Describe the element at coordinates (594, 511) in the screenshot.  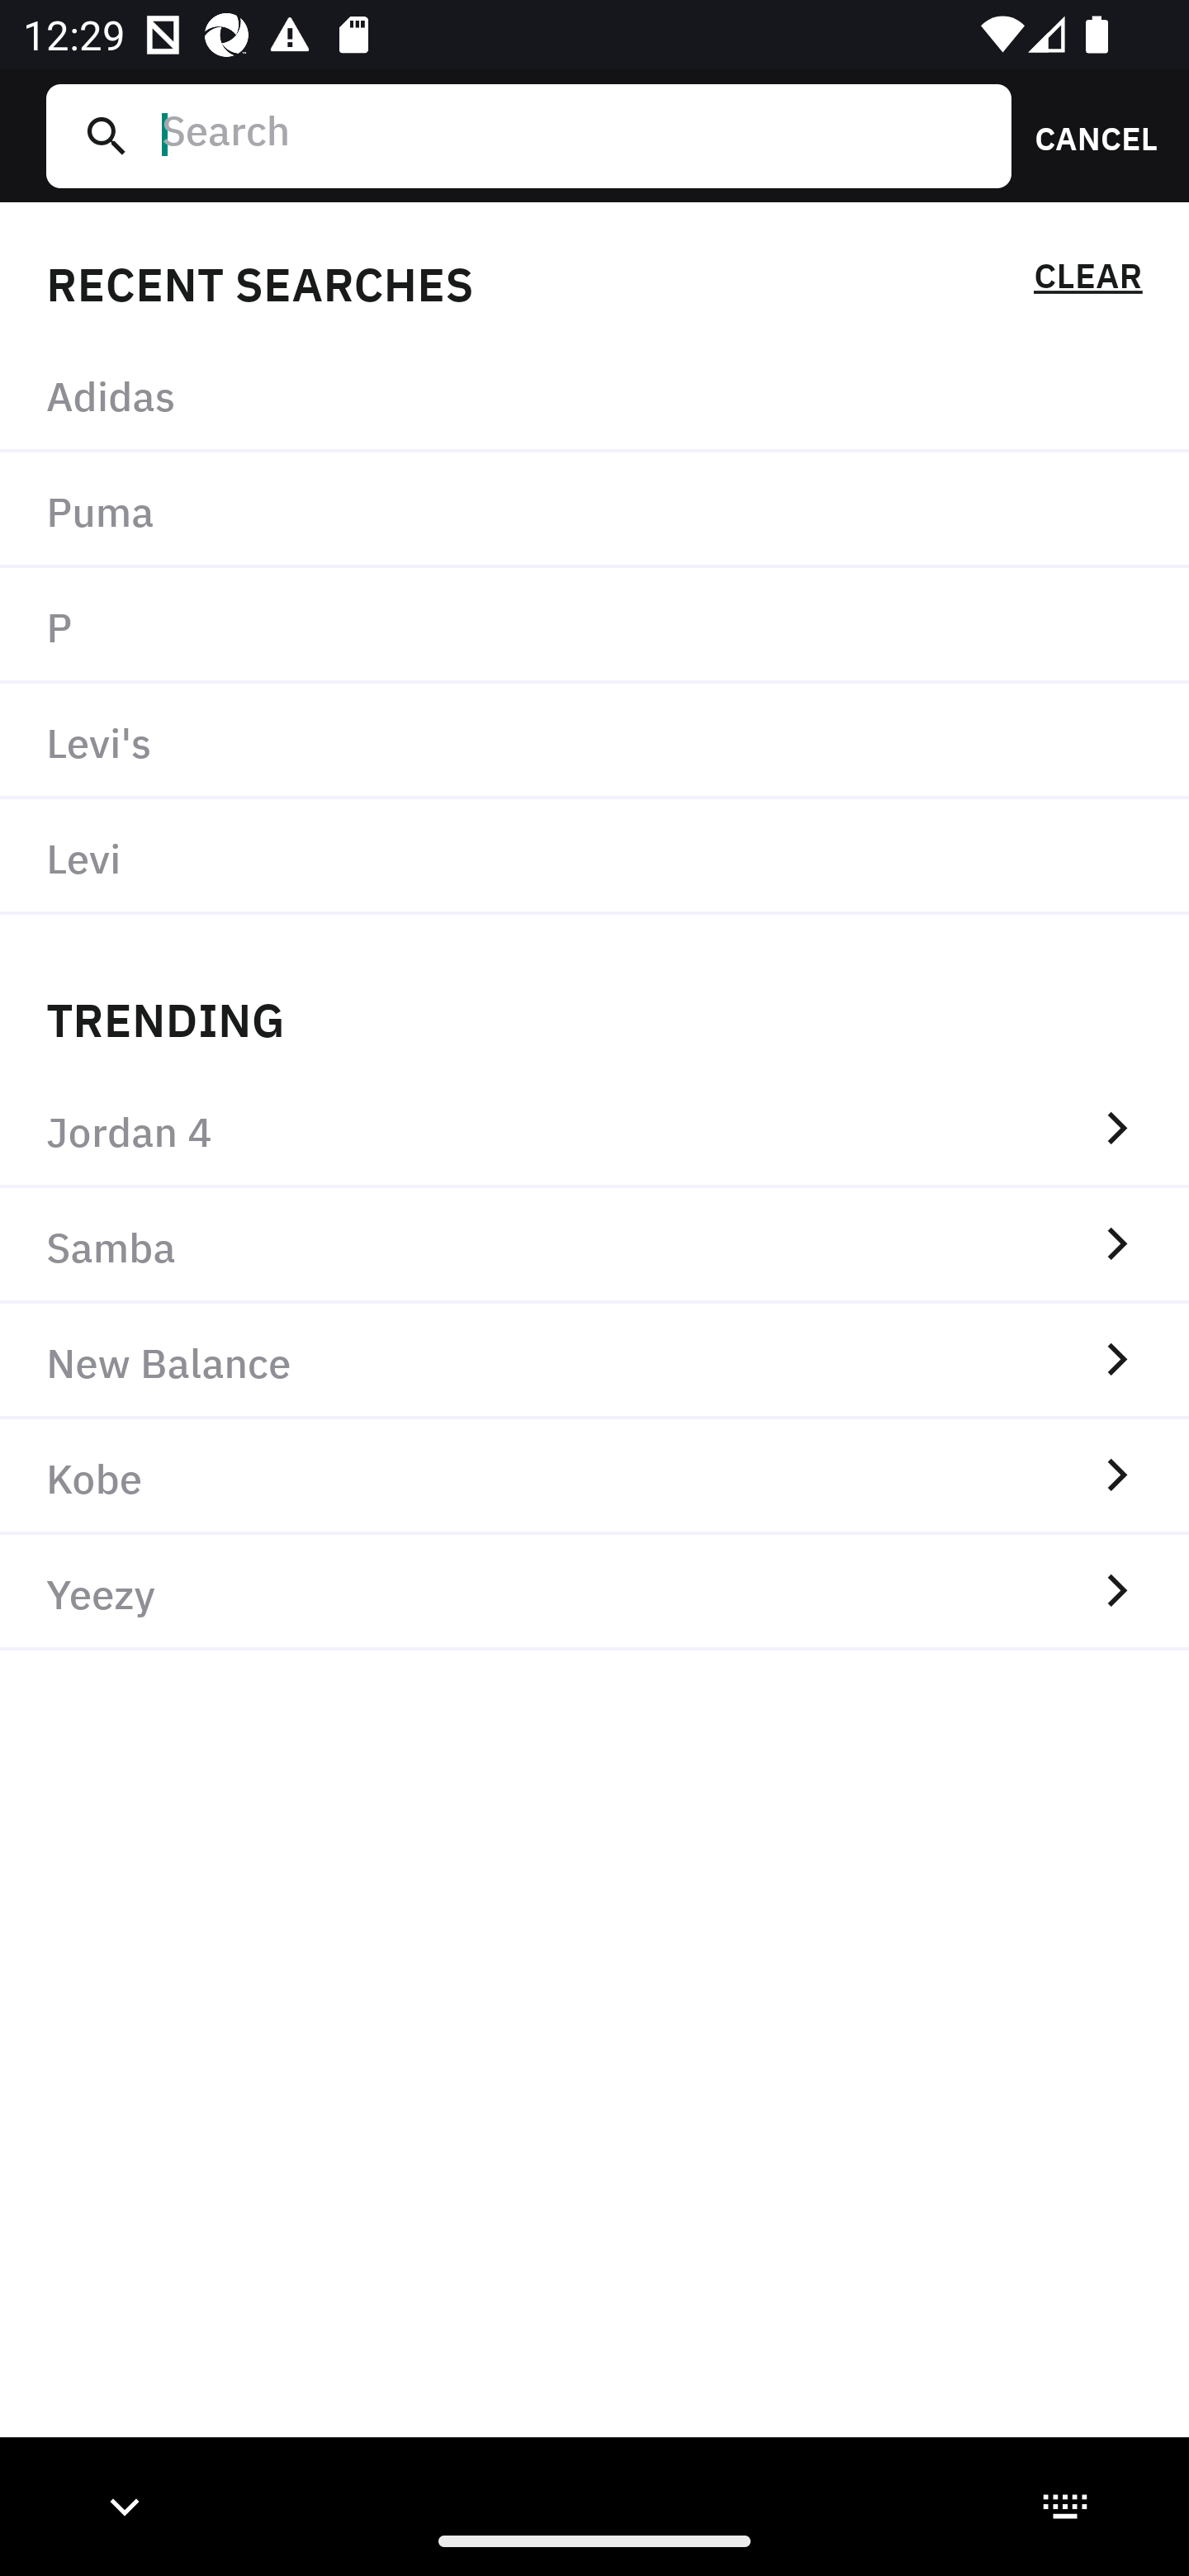
I see `Puma` at that location.